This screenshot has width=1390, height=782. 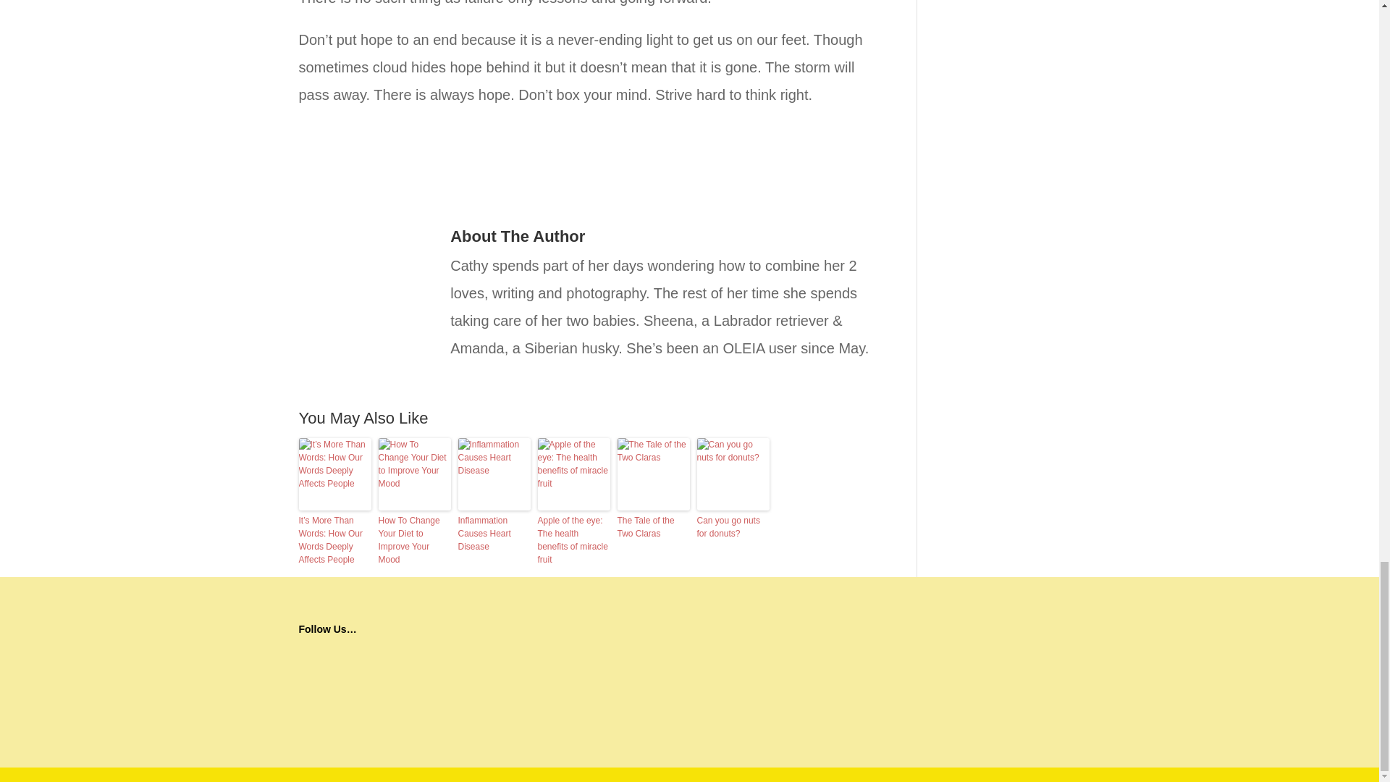 I want to click on The Tale of the Two Claras, so click(x=653, y=527).